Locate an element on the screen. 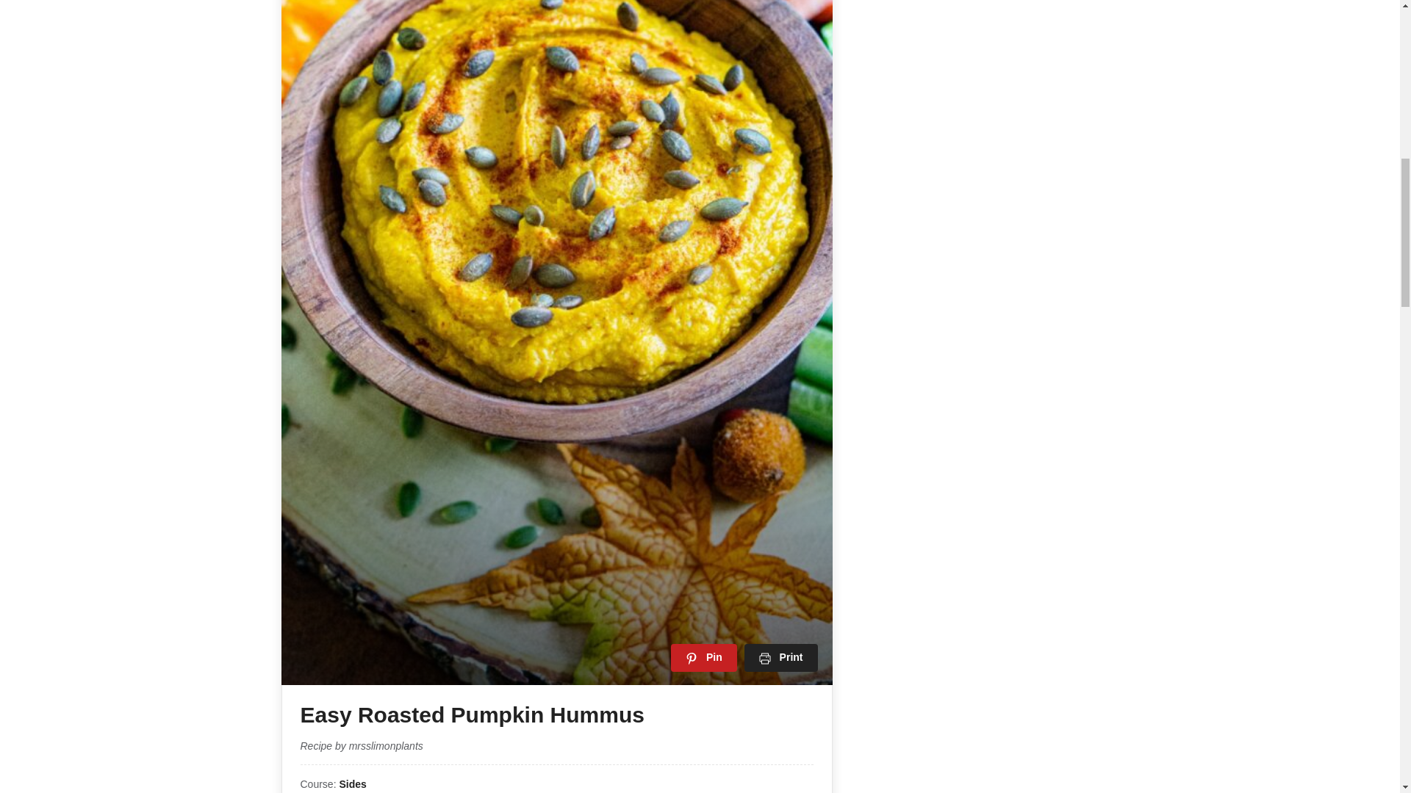  Print directions... is located at coordinates (781, 656).